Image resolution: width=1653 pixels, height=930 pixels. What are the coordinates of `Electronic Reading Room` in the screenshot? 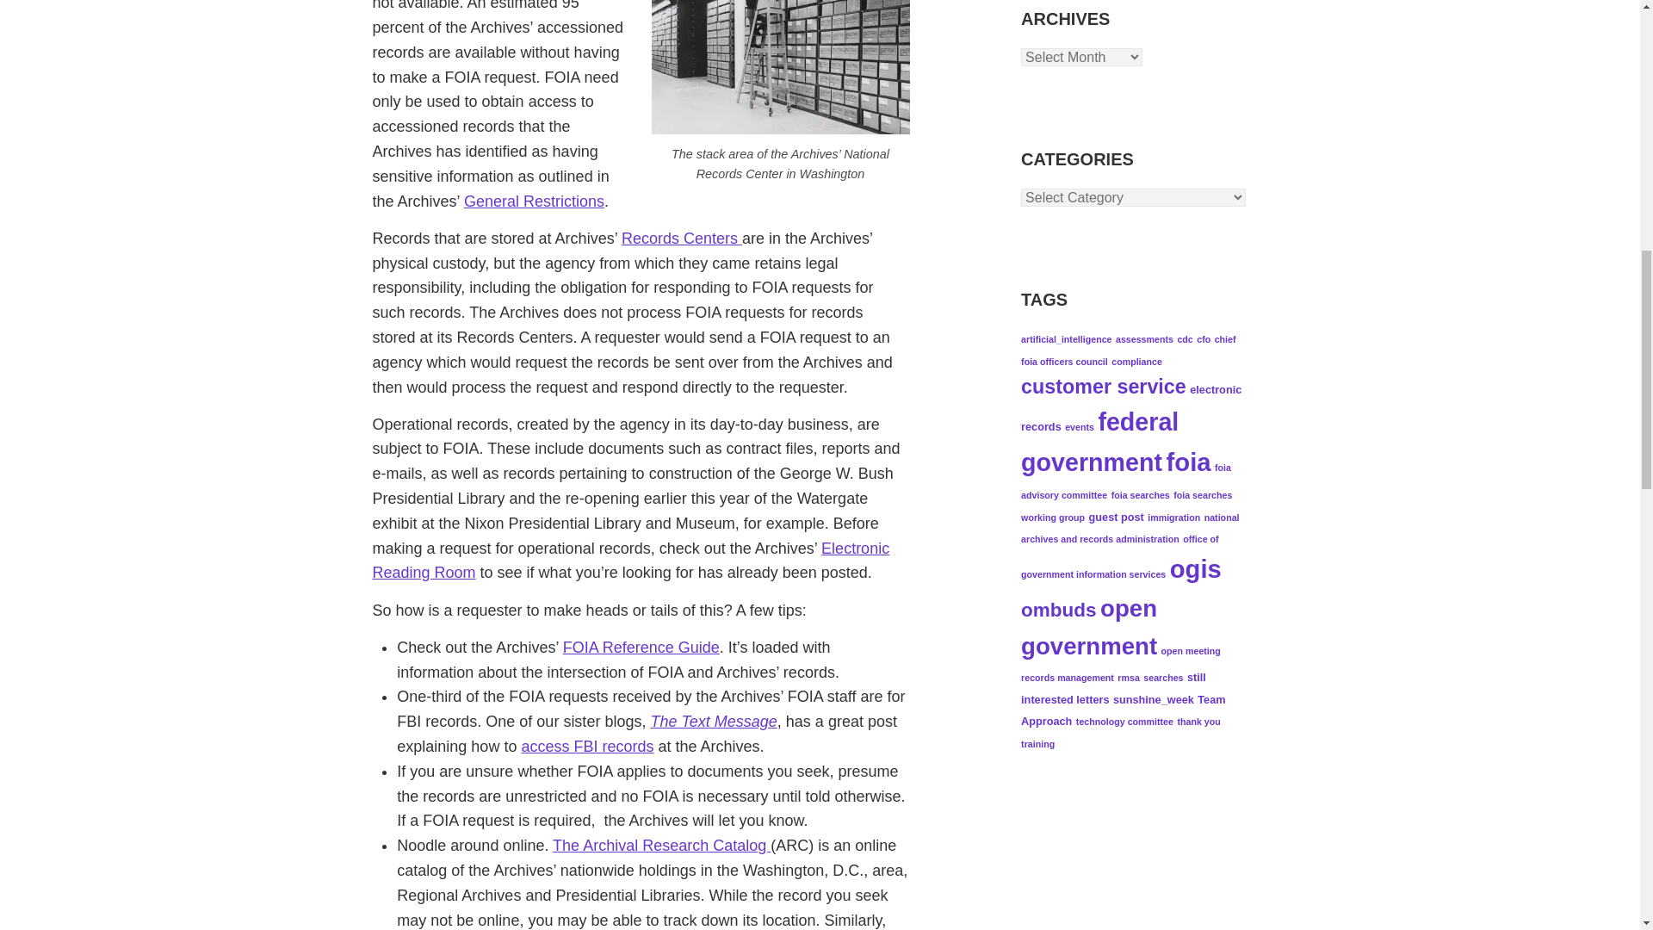 It's located at (630, 561).